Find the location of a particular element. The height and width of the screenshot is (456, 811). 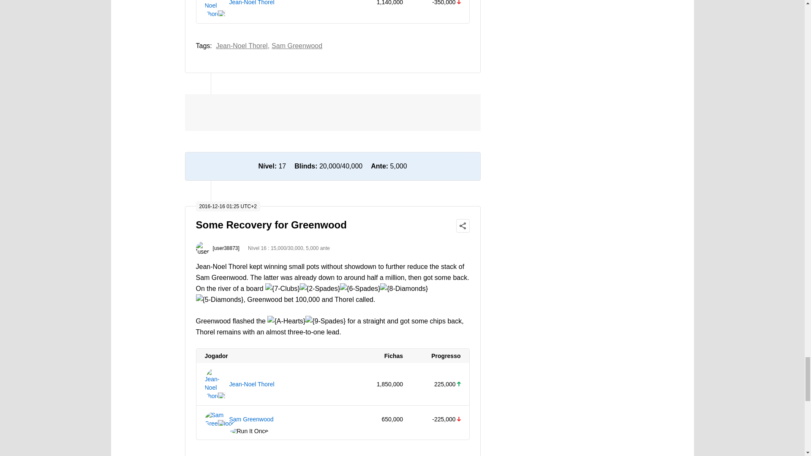

fr is located at coordinates (221, 13).